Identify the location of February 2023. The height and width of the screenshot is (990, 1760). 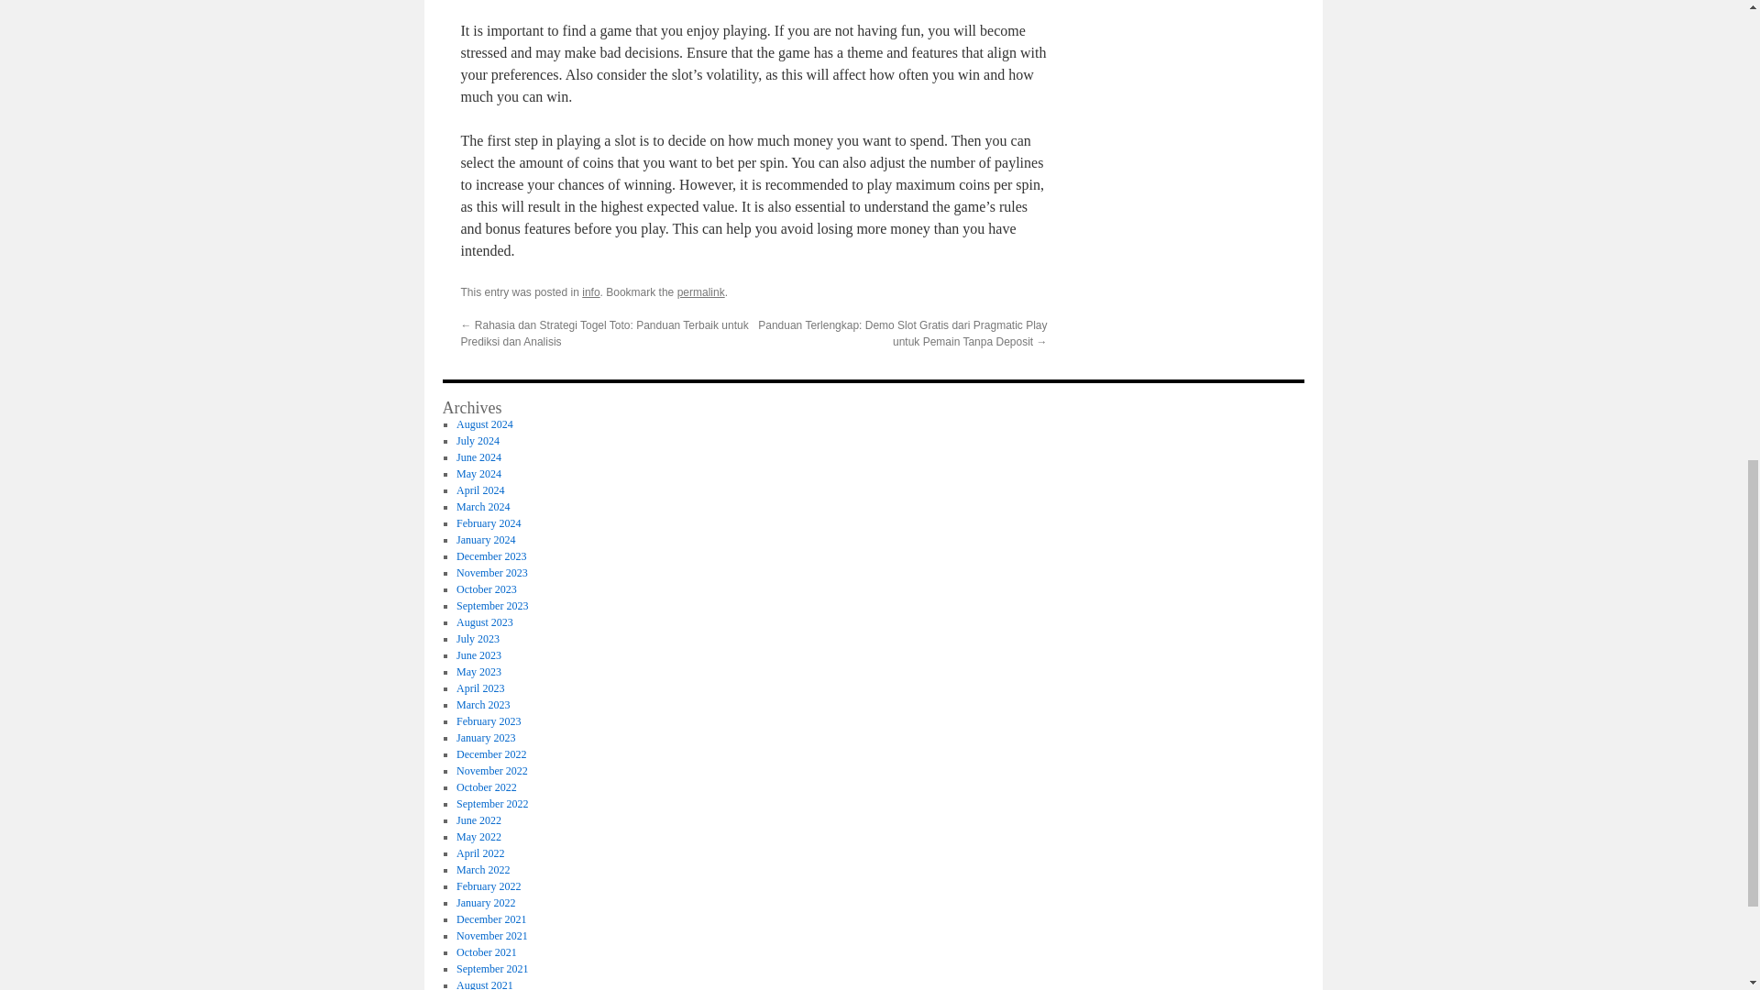
(488, 720).